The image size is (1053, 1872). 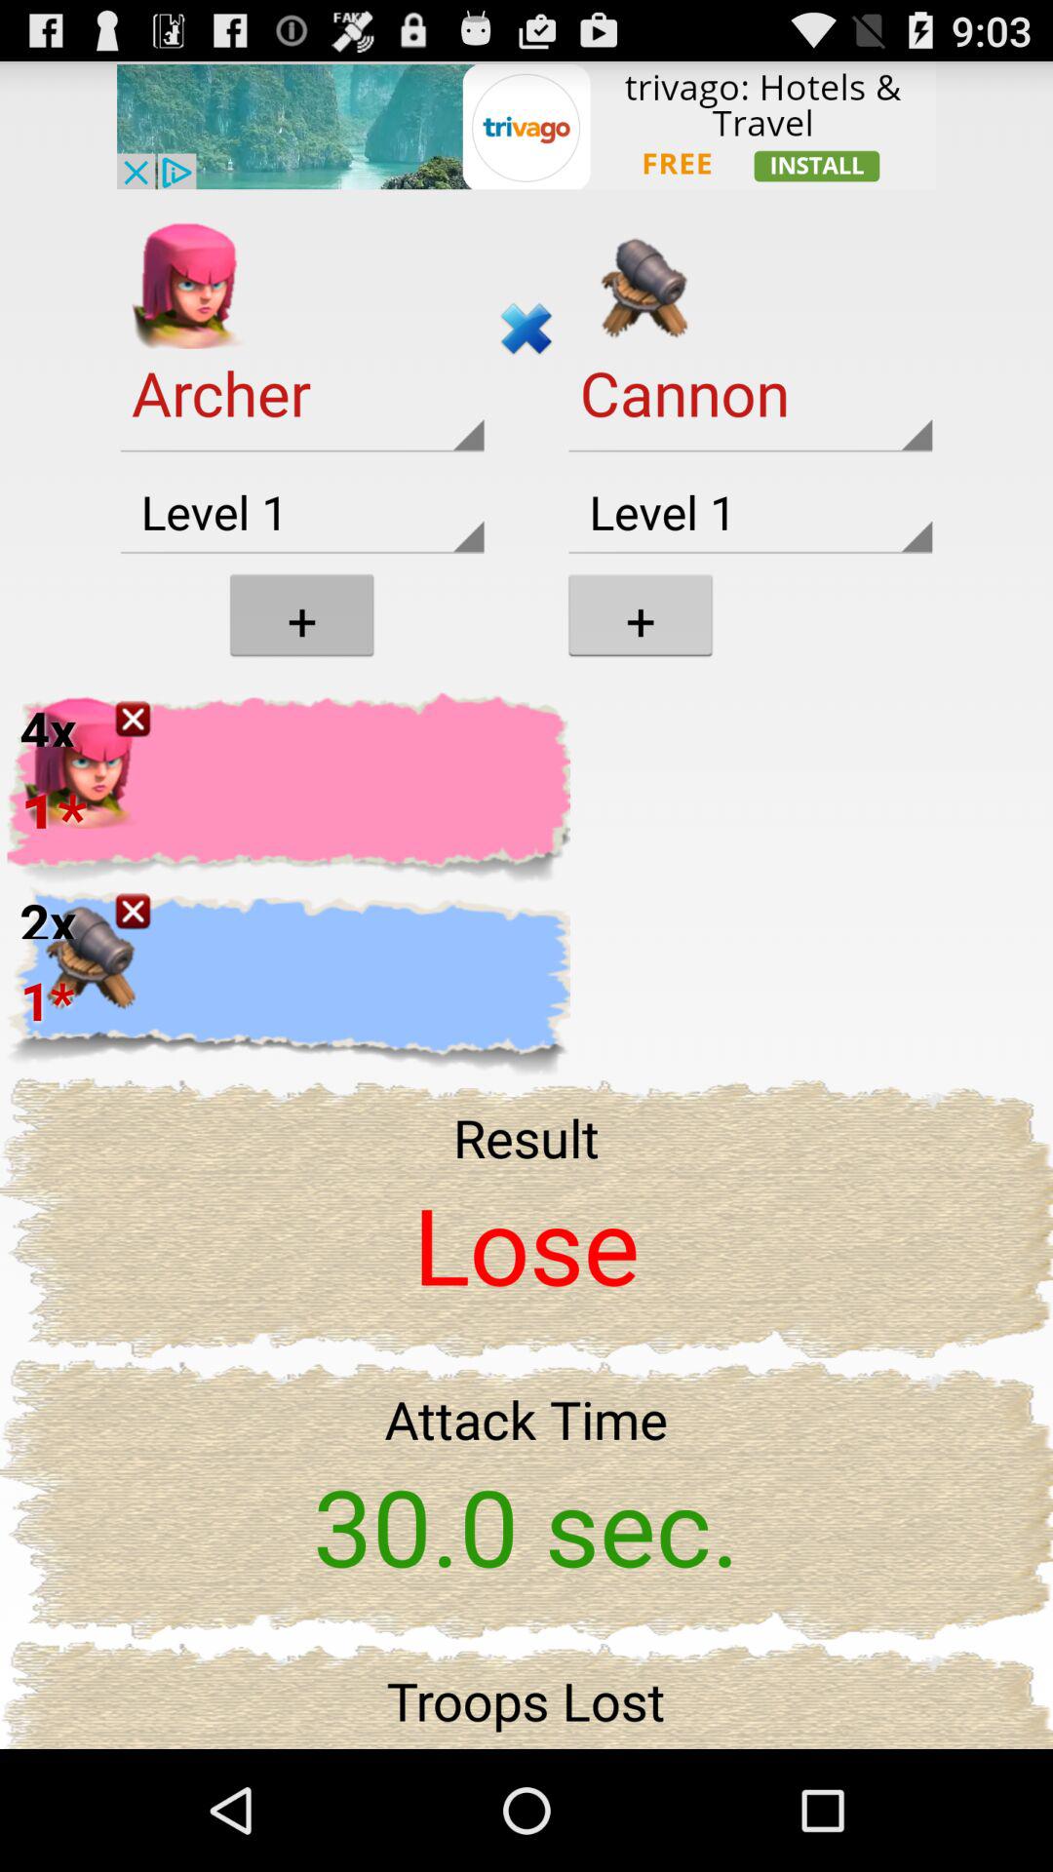 What do you see at coordinates (526, 125) in the screenshot?
I see `open advertisement` at bounding box center [526, 125].